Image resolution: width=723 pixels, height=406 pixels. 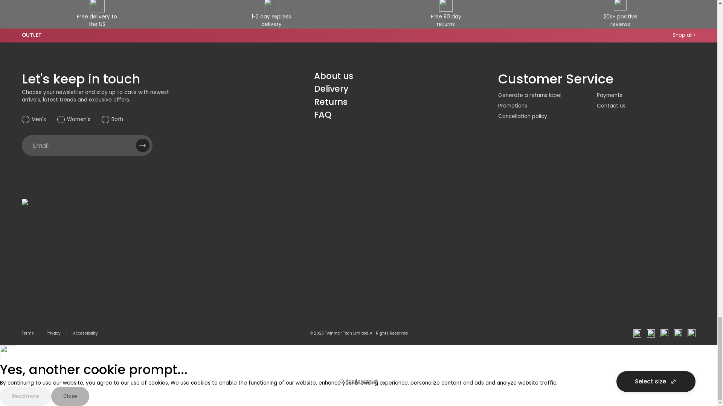 What do you see at coordinates (334, 76) in the screenshot?
I see `About us` at bounding box center [334, 76].